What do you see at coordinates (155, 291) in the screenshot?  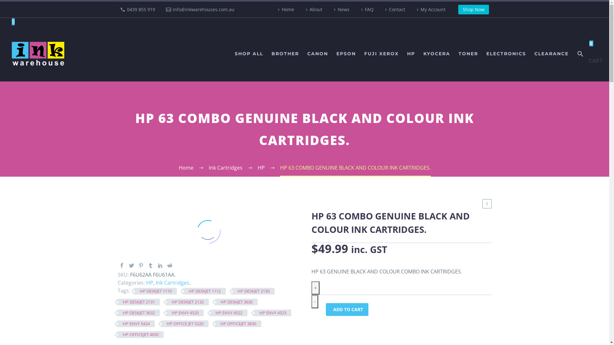 I see `HP DESKJET 1110` at bounding box center [155, 291].